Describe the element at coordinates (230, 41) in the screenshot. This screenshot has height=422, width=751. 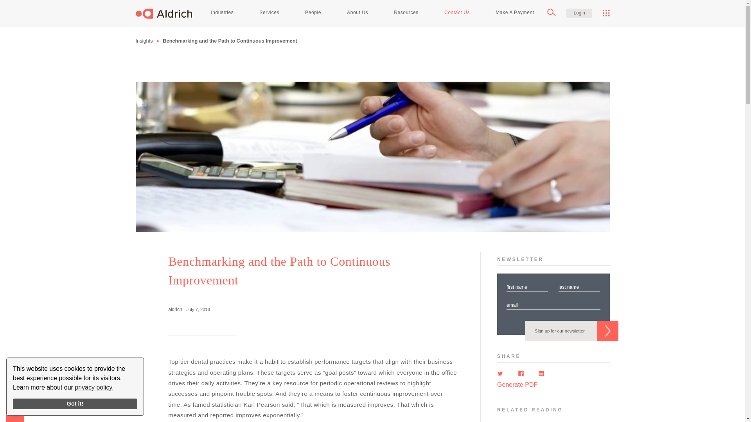
I see `Benchmarking and the Path to Continuous Improvement` at that location.